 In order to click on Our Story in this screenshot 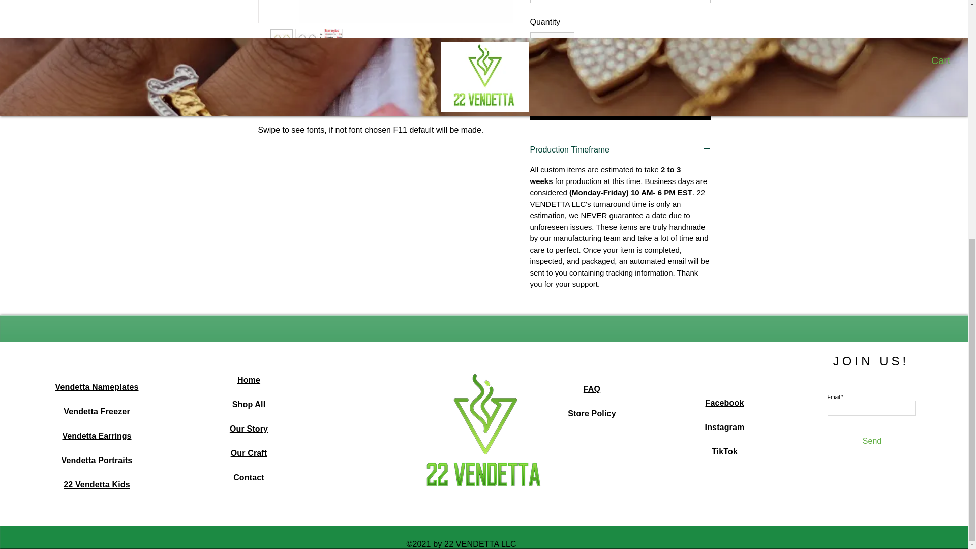, I will do `click(248, 429)`.